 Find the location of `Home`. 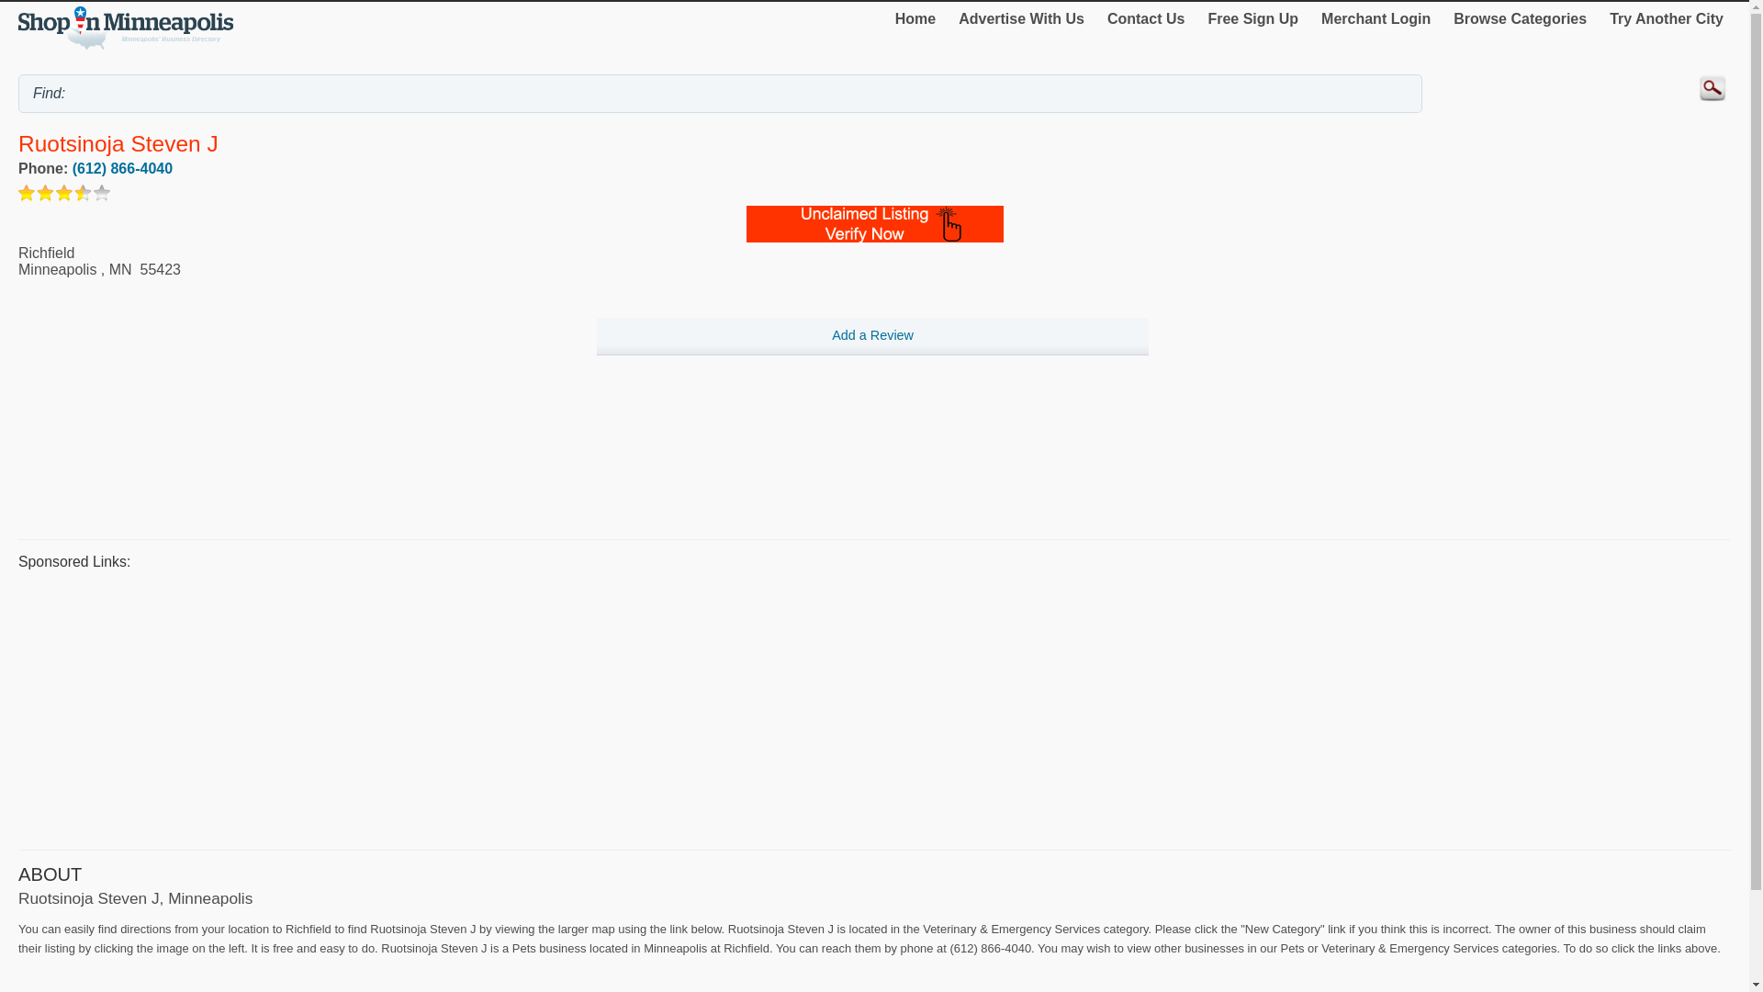

Home is located at coordinates (915, 18).